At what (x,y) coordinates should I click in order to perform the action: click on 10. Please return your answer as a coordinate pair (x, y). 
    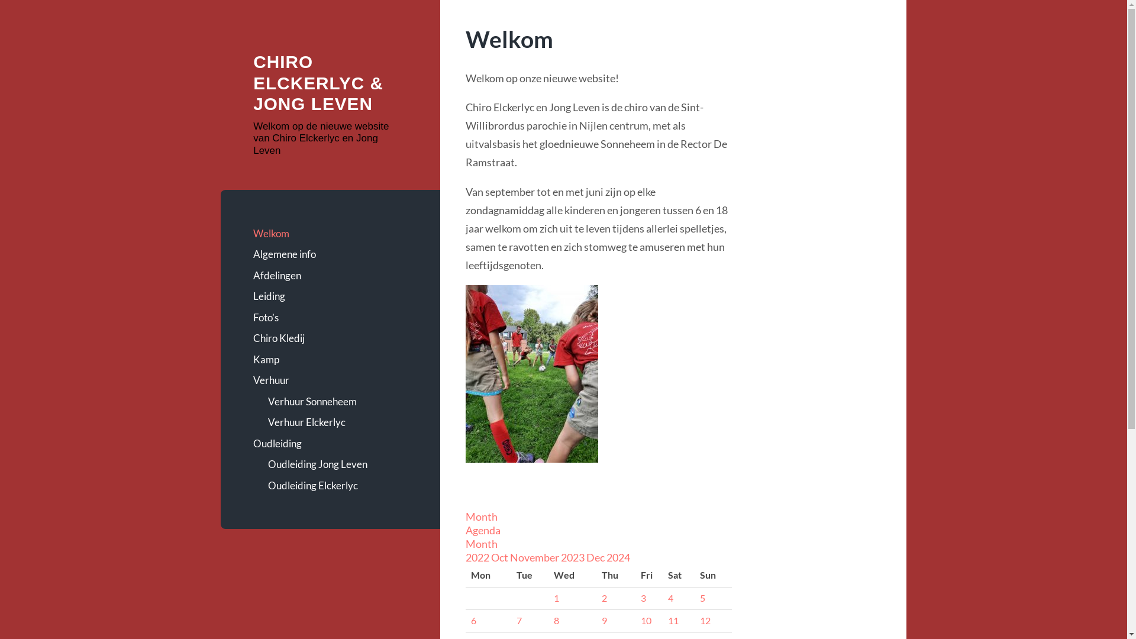
    Looking at the image, I should click on (646, 621).